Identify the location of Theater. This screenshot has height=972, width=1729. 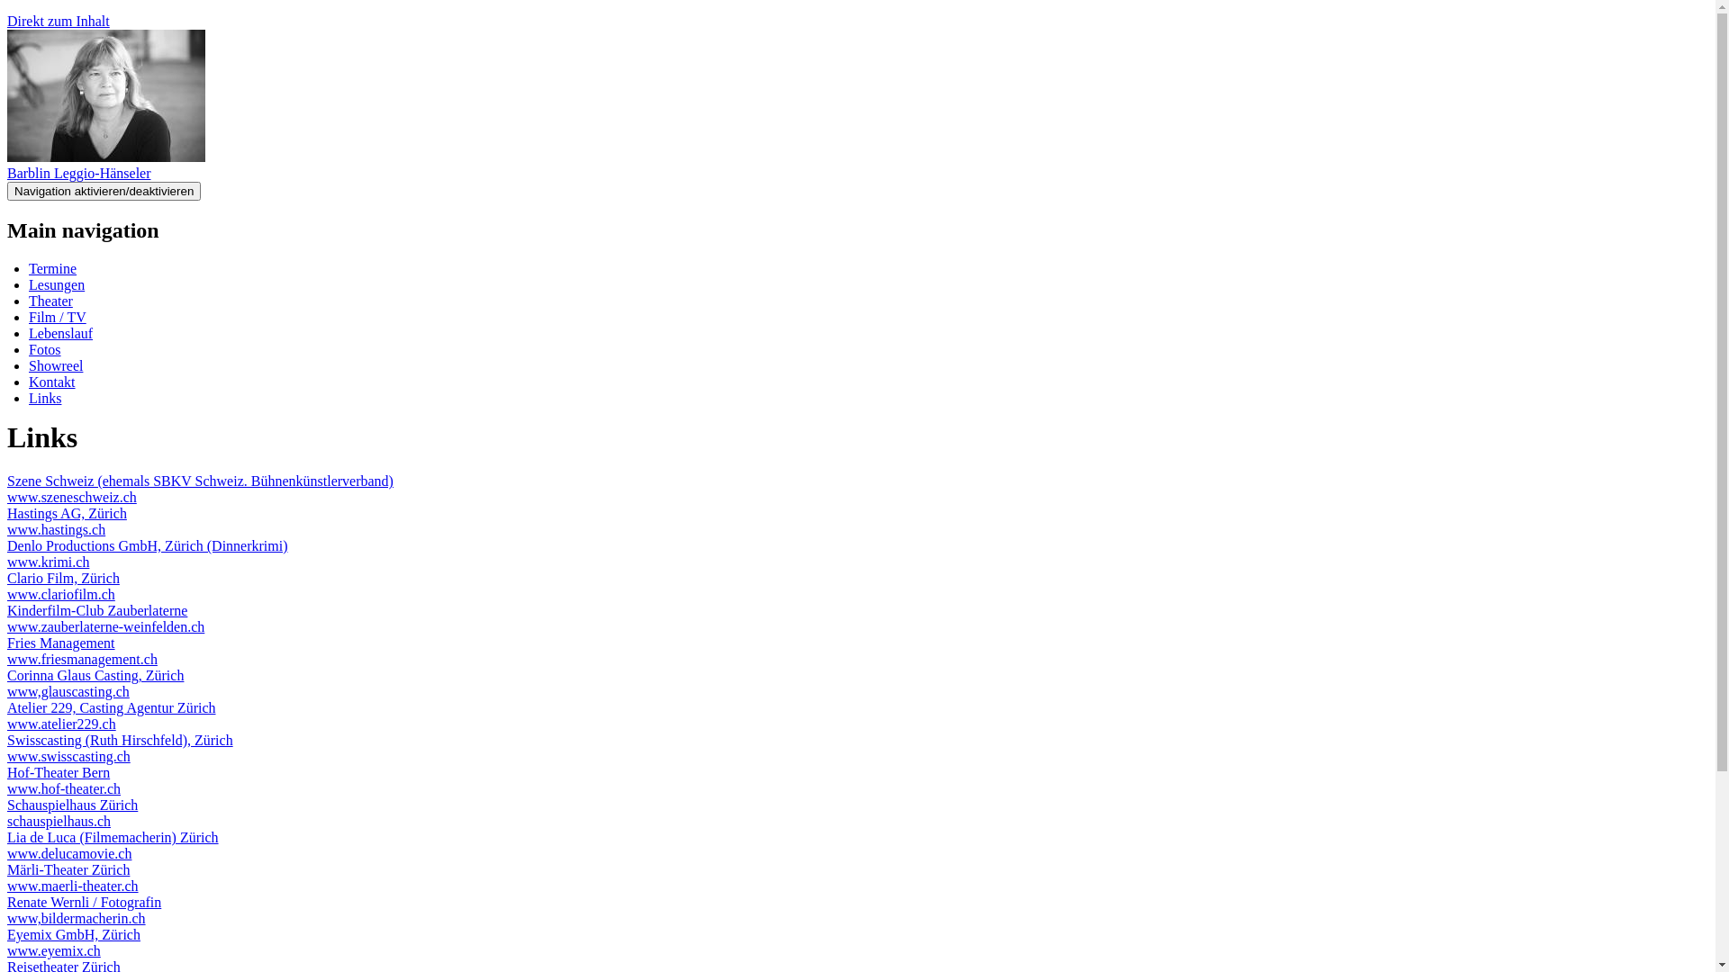
(50, 301).